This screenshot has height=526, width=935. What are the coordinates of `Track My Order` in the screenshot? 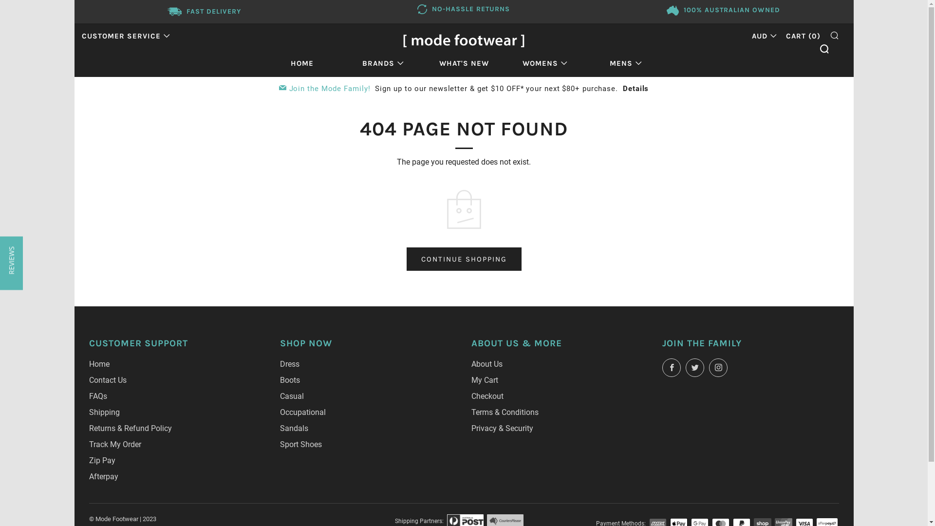 It's located at (115, 444).